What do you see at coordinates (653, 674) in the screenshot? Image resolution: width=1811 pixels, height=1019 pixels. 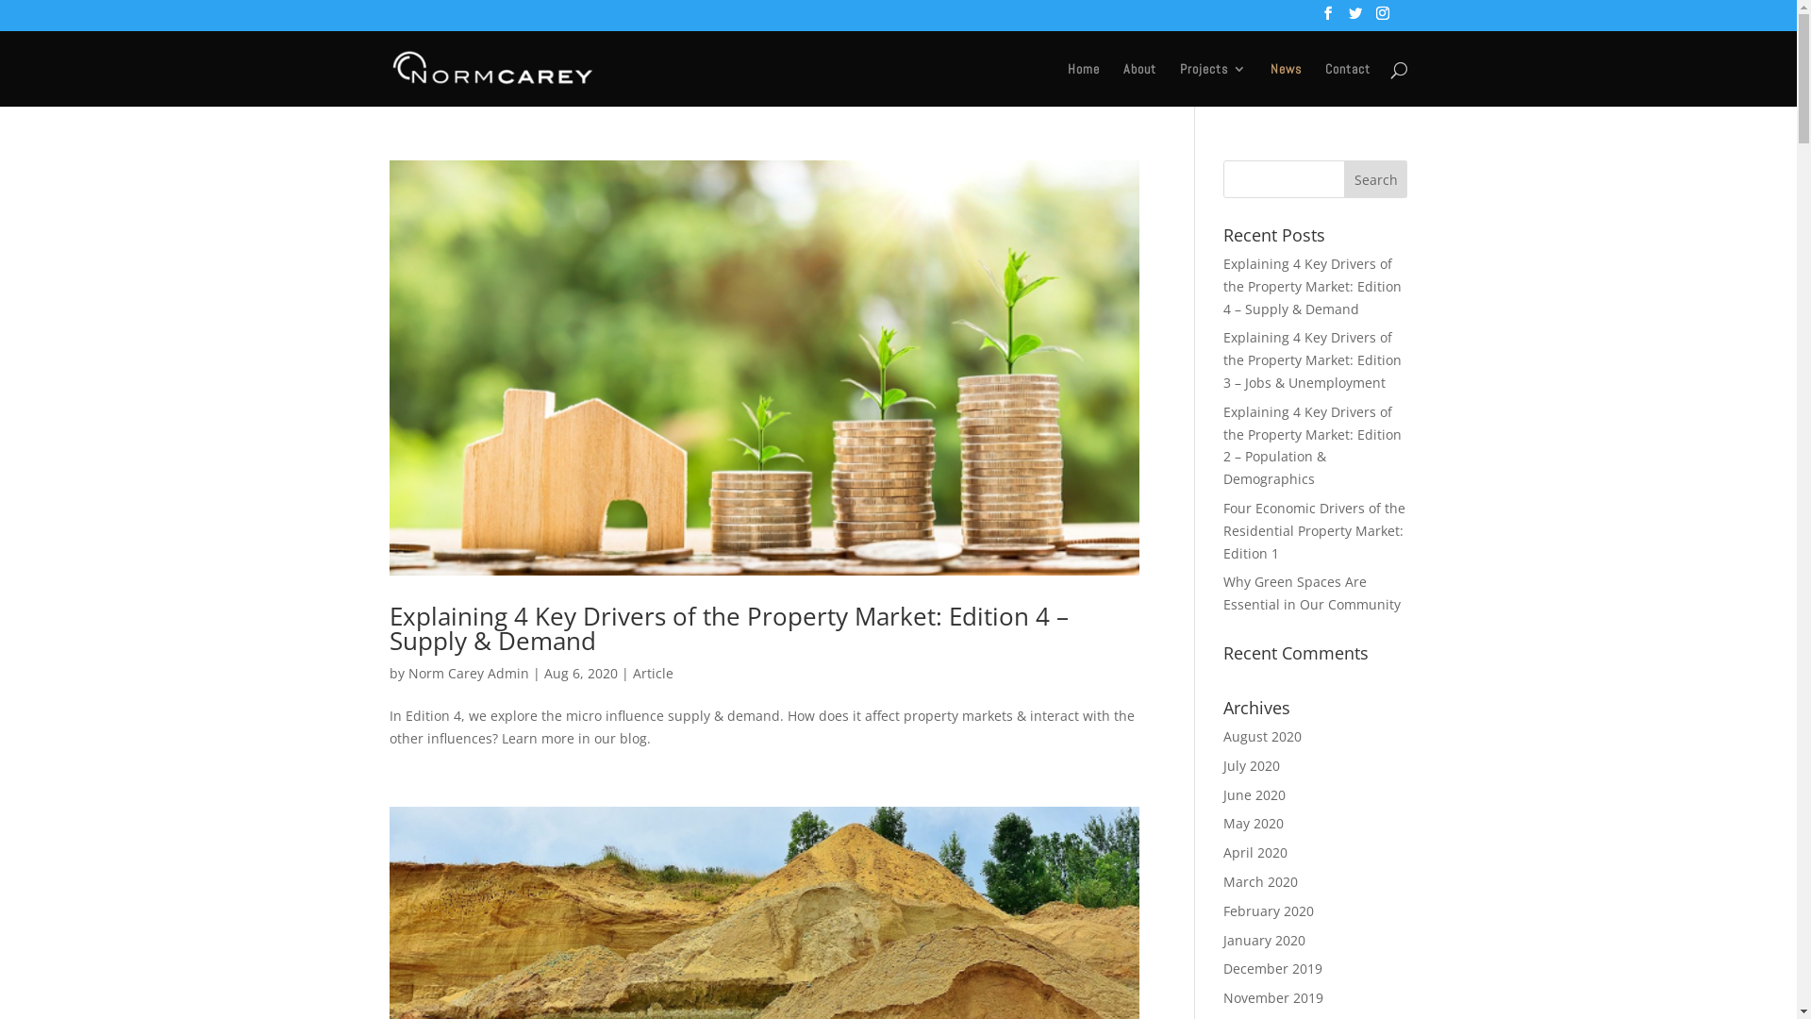 I see `Article` at bounding box center [653, 674].